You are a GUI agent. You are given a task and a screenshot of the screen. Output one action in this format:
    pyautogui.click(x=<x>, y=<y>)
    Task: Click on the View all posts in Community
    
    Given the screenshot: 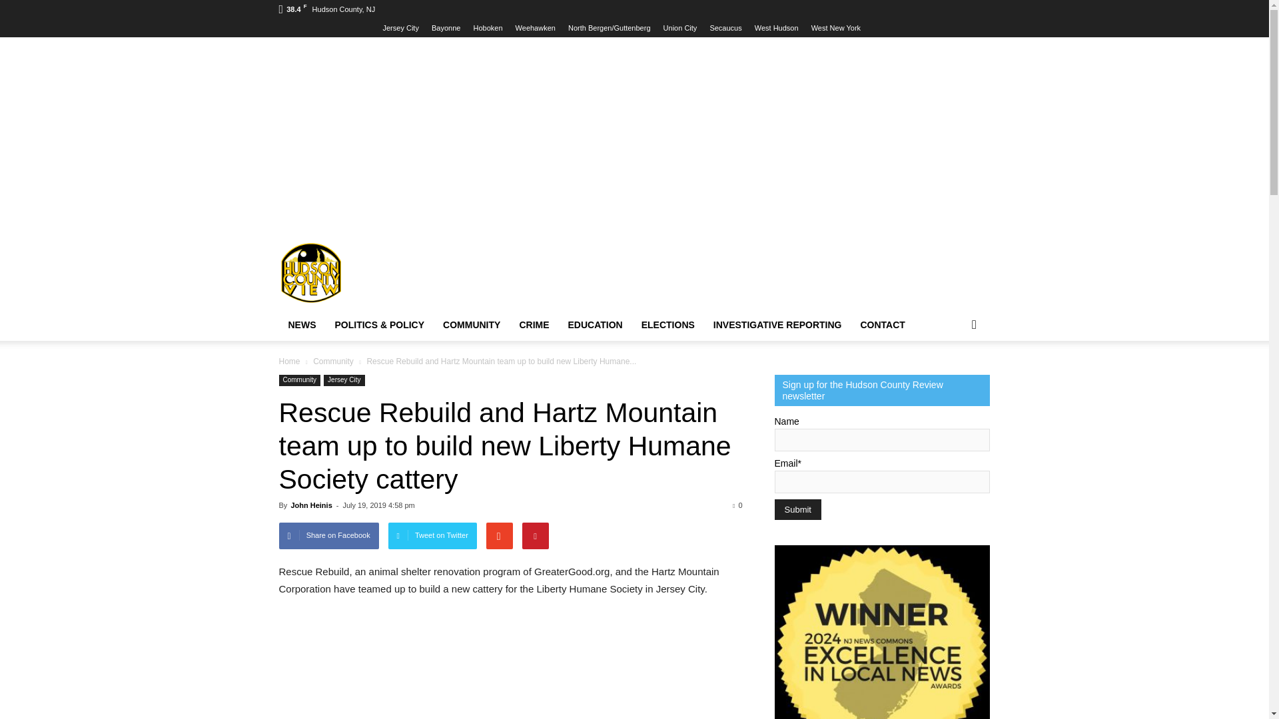 What is the action you would take?
    pyautogui.click(x=334, y=361)
    